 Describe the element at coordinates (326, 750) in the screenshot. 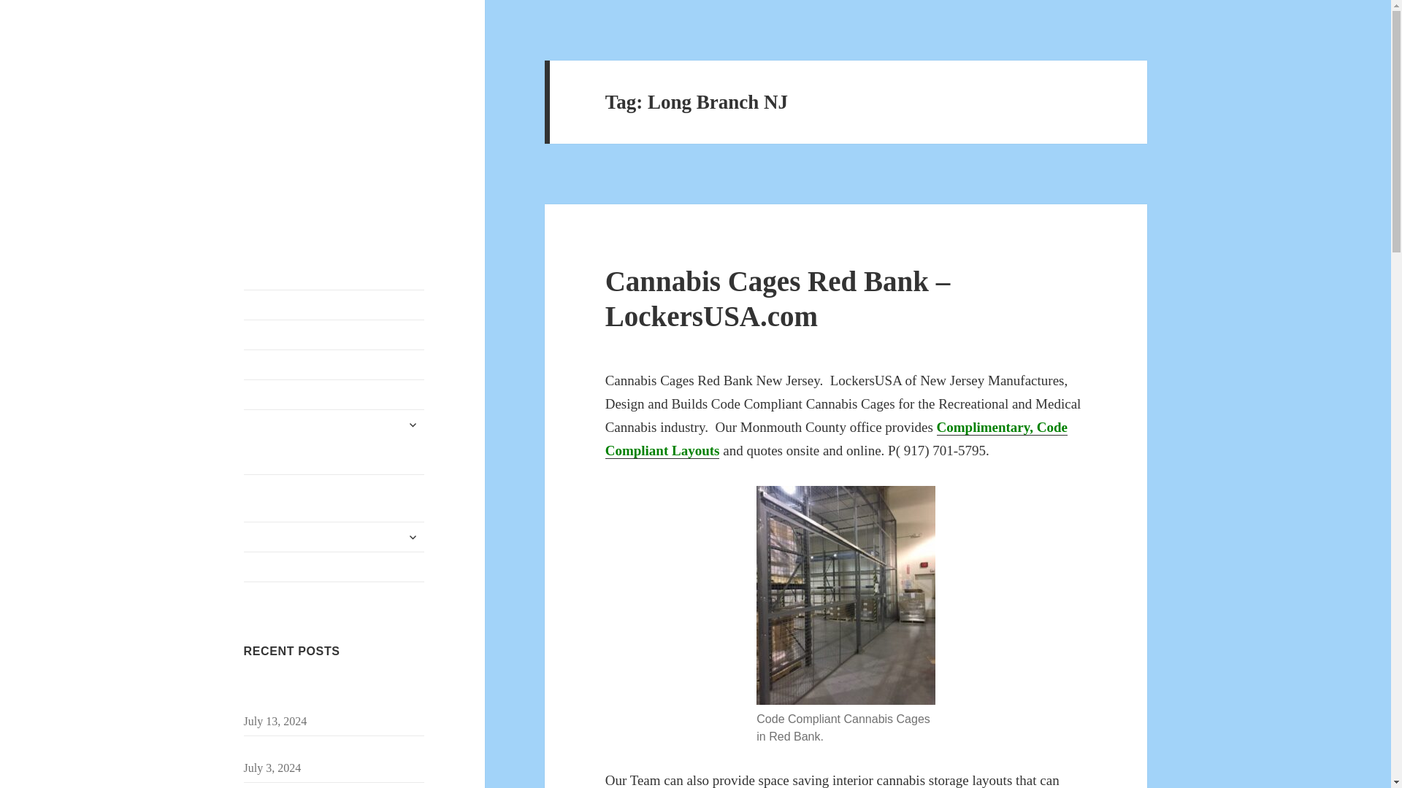

I see `Tenant Storage Cages Elizabeth NJ` at that location.